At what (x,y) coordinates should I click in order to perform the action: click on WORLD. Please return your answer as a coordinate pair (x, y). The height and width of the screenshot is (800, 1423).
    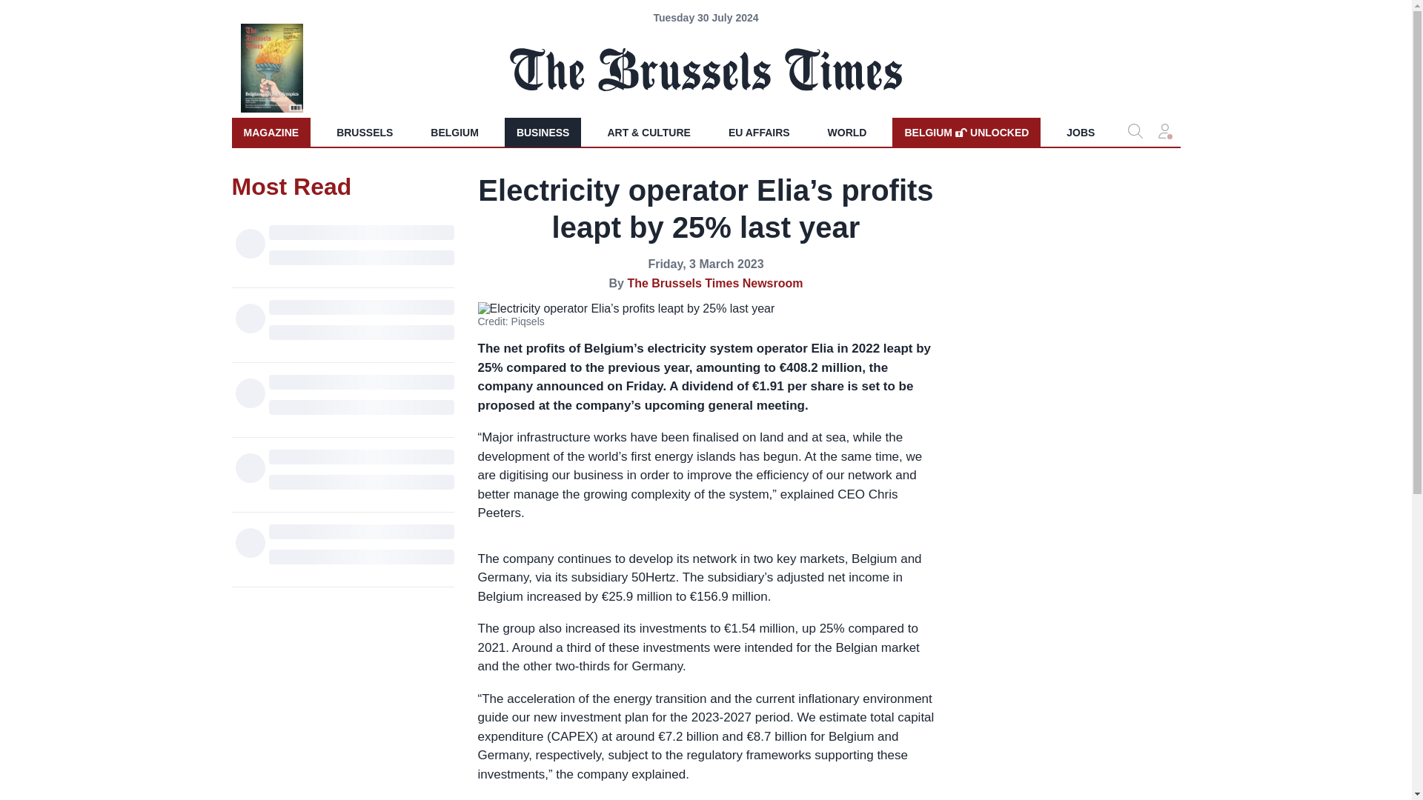
    Looking at the image, I should click on (364, 132).